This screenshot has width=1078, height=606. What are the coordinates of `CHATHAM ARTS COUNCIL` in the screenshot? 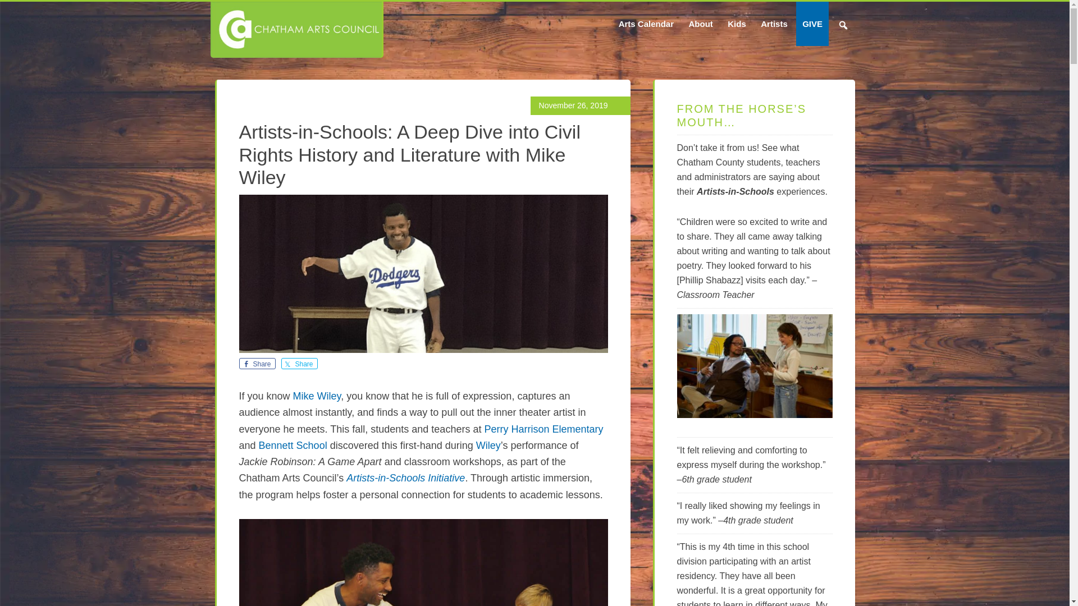 It's located at (295, 29).